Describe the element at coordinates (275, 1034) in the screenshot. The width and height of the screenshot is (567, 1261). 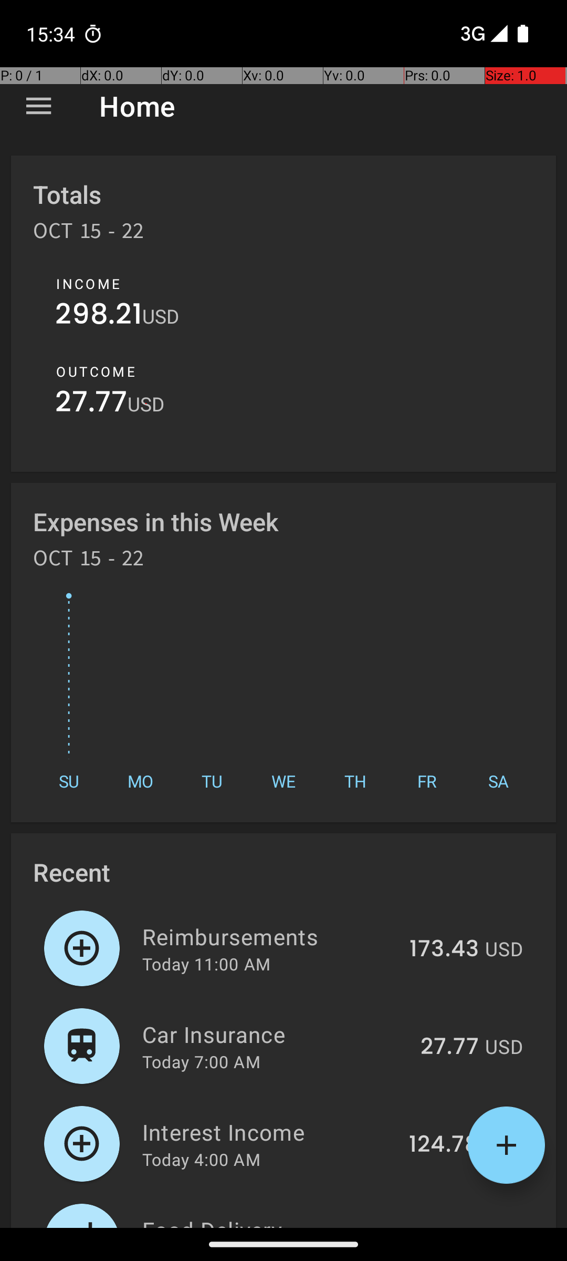
I see `Car Insurance` at that location.